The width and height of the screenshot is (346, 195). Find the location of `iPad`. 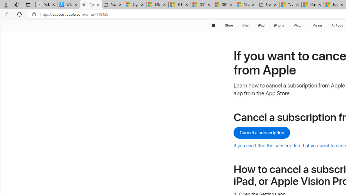

iPad is located at coordinates (261, 25).